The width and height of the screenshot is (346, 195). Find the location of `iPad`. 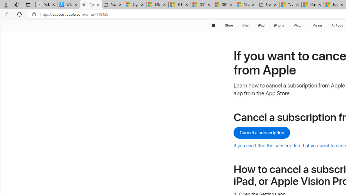

iPad is located at coordinates (261, 25).